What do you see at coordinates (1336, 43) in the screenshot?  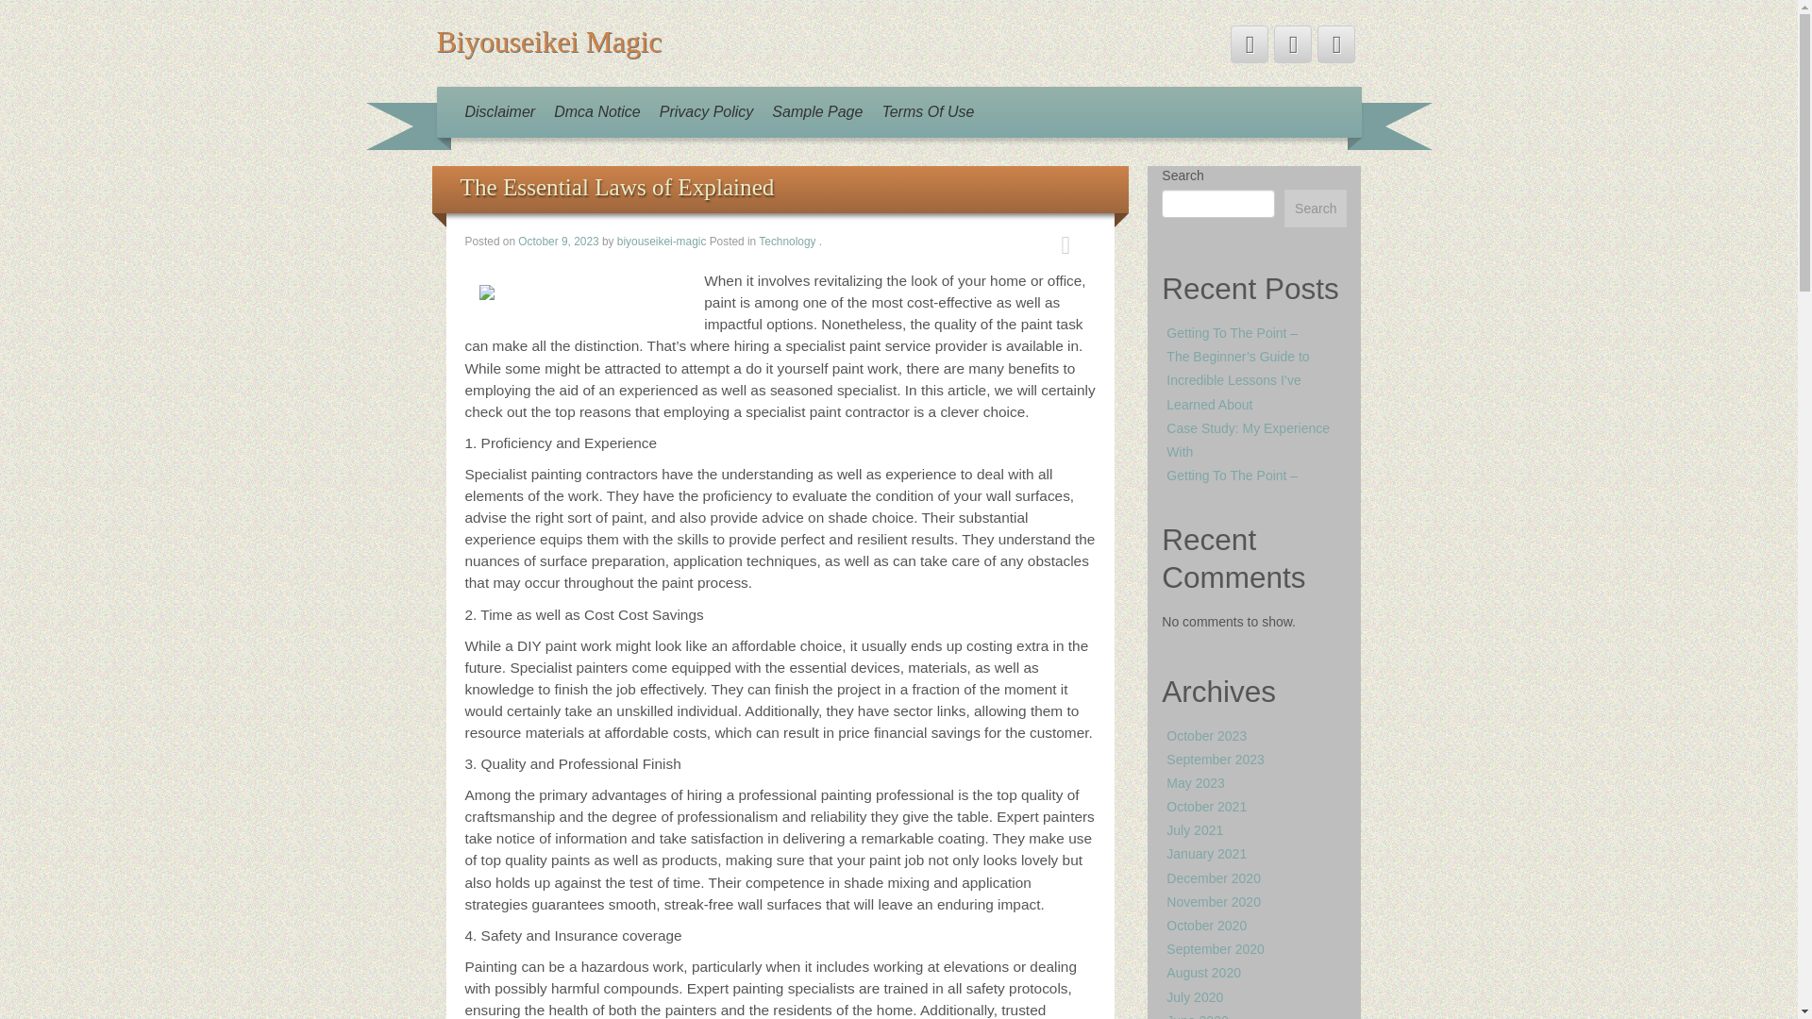 I see `Biyouseikei Magic Googleplus` at bounding box center [1336, 43].